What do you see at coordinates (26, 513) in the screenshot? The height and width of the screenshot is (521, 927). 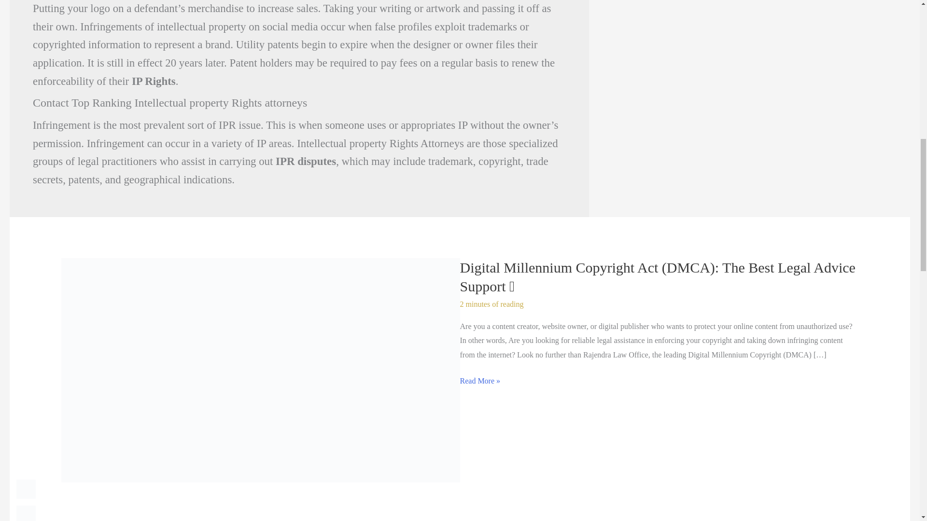 I see `Follow by Email` at bounding box center [26, 513].